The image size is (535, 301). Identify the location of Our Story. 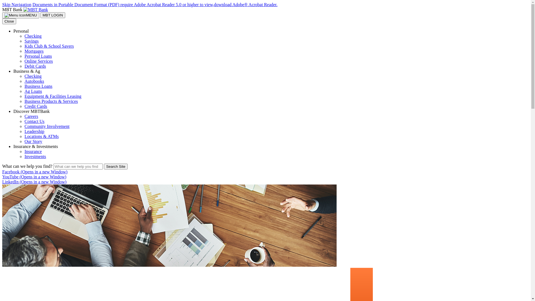
(33, 142).